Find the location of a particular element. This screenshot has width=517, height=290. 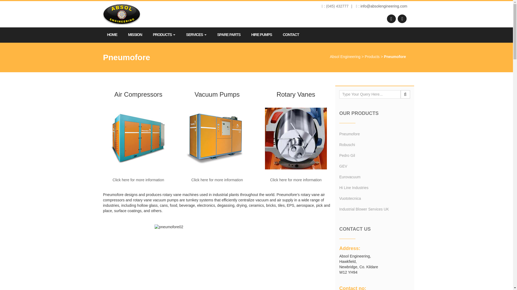

Mission is located at coordinates (135, 35).